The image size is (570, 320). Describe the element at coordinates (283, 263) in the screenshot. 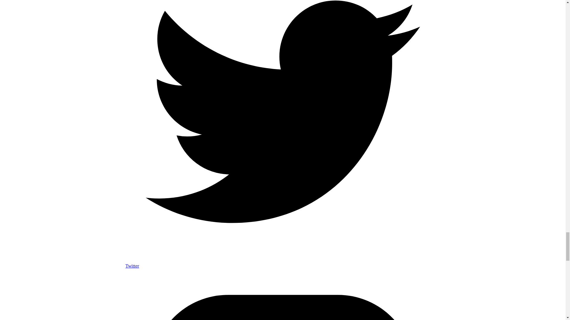

I see `Twitter` at that location.